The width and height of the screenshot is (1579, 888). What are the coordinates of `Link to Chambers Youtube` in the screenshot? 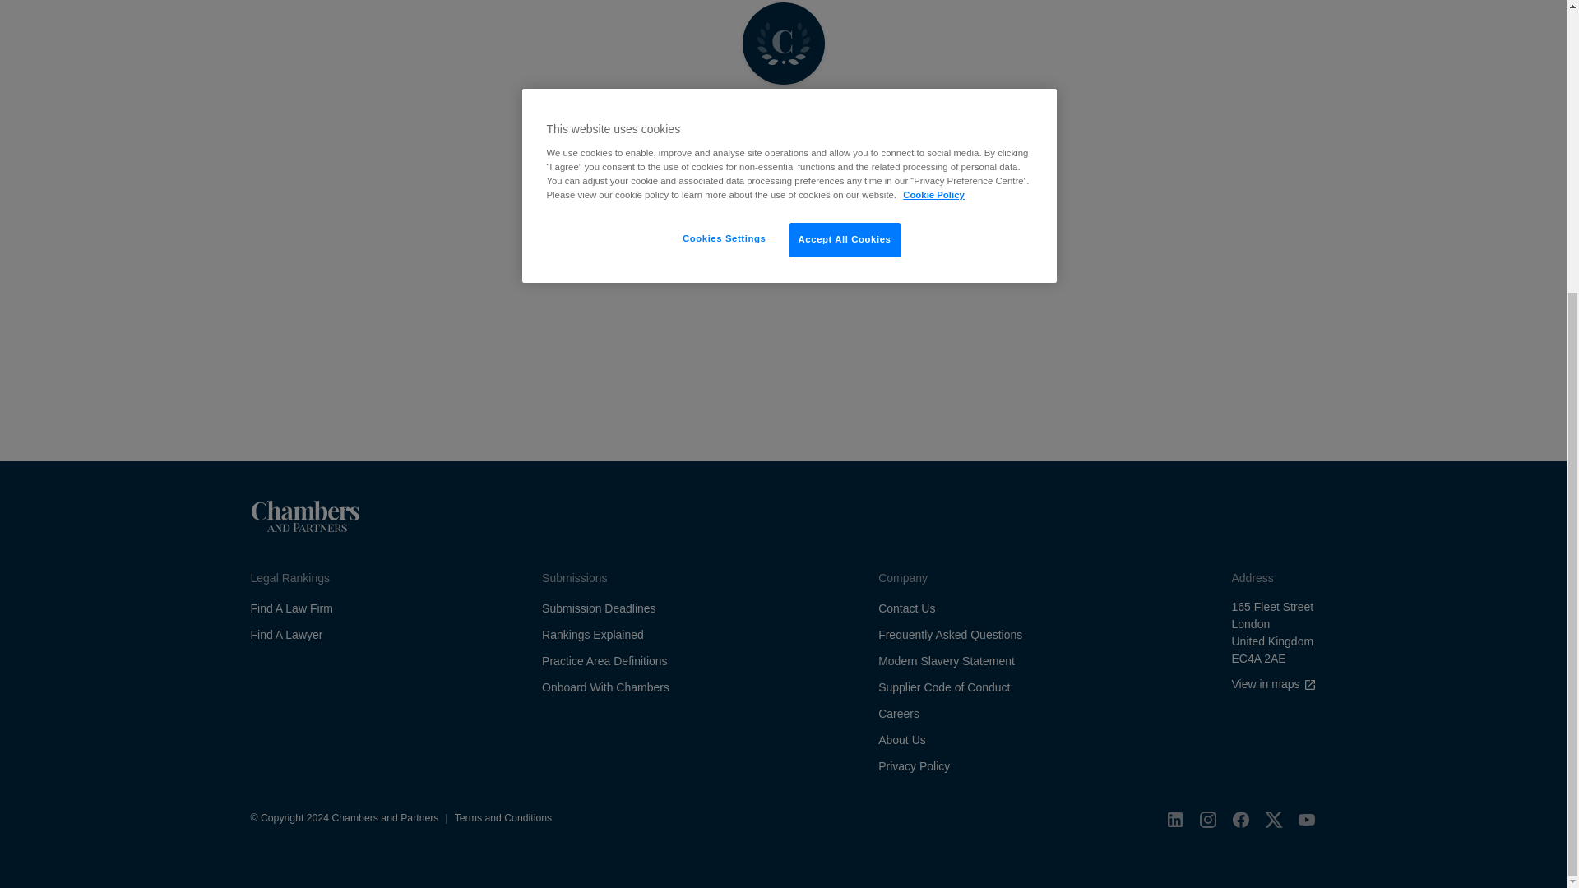 It's located at (1306, 819).